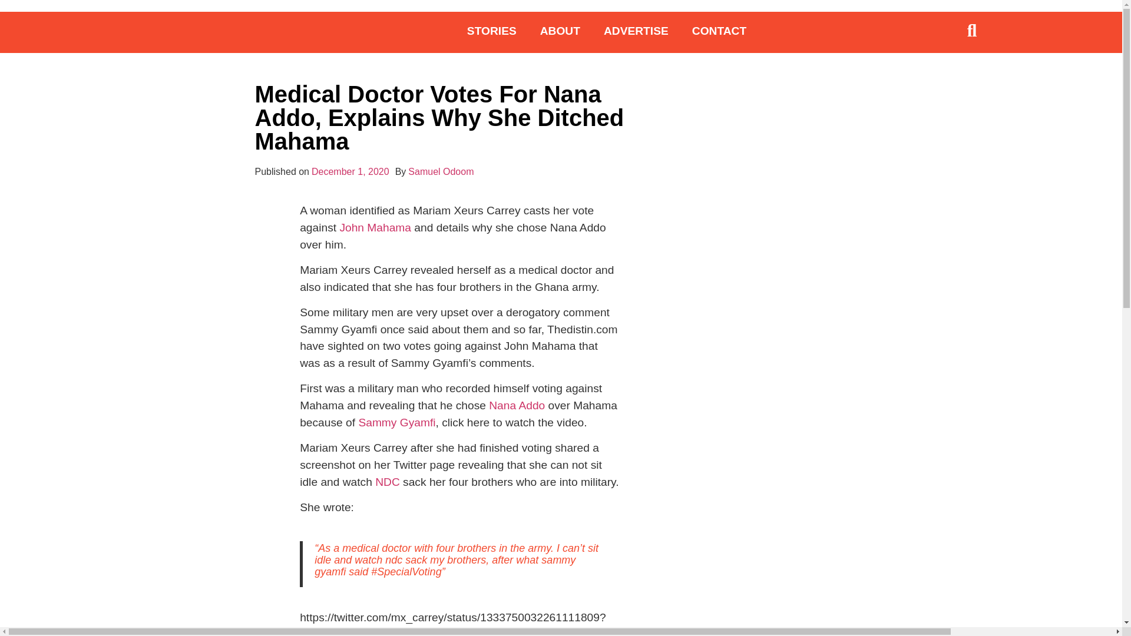 This screenshot has width=1131, height=636. What do you see at coordinates (560, 31) in the screenshot?
I see `ABOUT` at bounding box center [560, 31].